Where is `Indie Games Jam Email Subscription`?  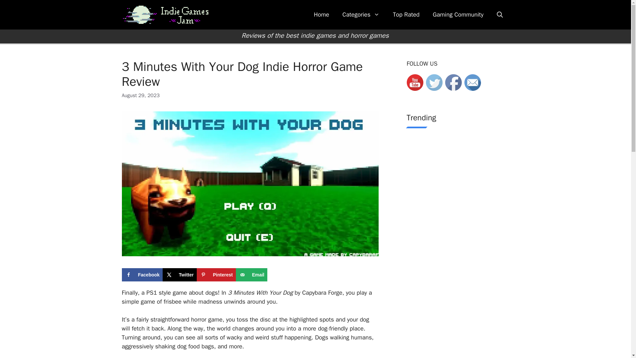
Indie Games Jam Email Subscription is located at coordinates (472, 82).